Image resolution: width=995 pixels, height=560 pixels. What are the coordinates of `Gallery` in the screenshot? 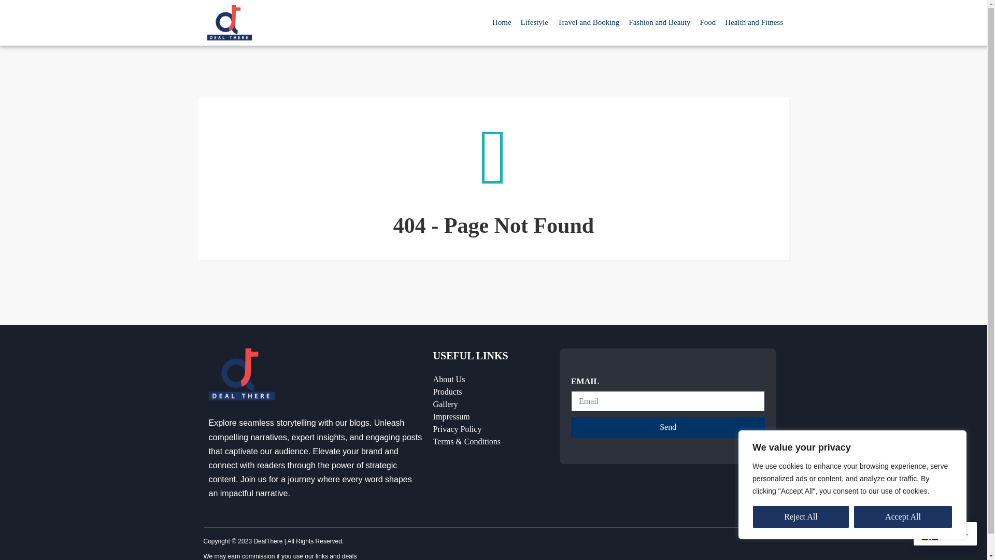 It's located at (491, 404).